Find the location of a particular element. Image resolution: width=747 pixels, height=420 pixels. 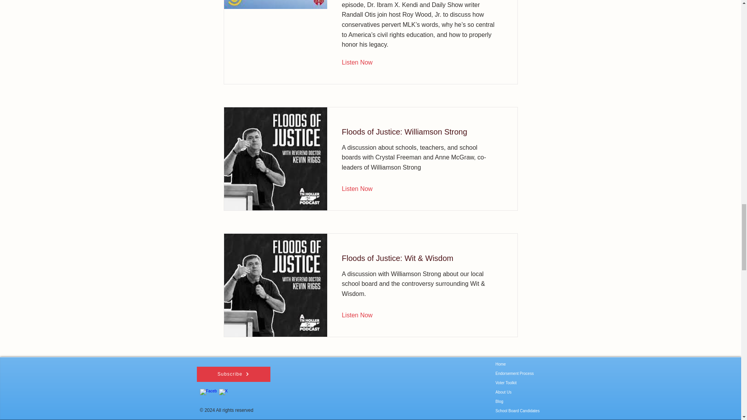

Listen Now is located at coordinates (363, 315).